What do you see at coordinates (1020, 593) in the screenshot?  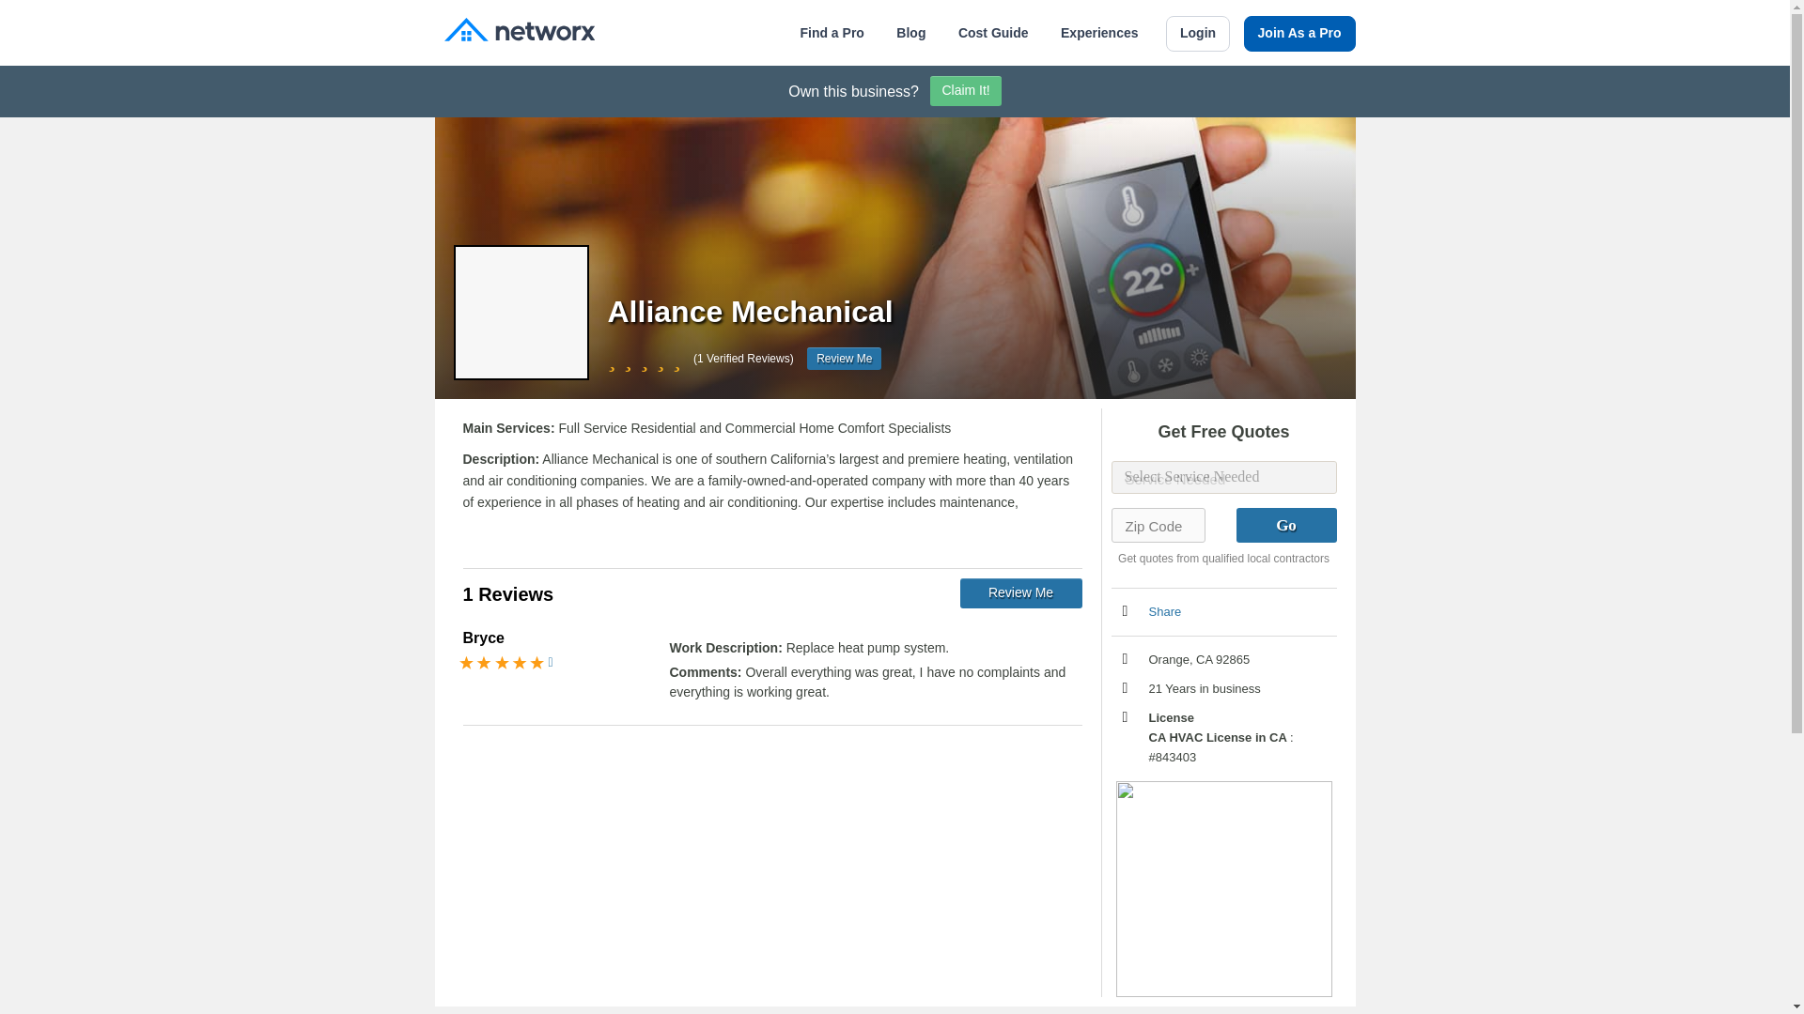 I see `Review Me` at bounding box center [1020, 593].